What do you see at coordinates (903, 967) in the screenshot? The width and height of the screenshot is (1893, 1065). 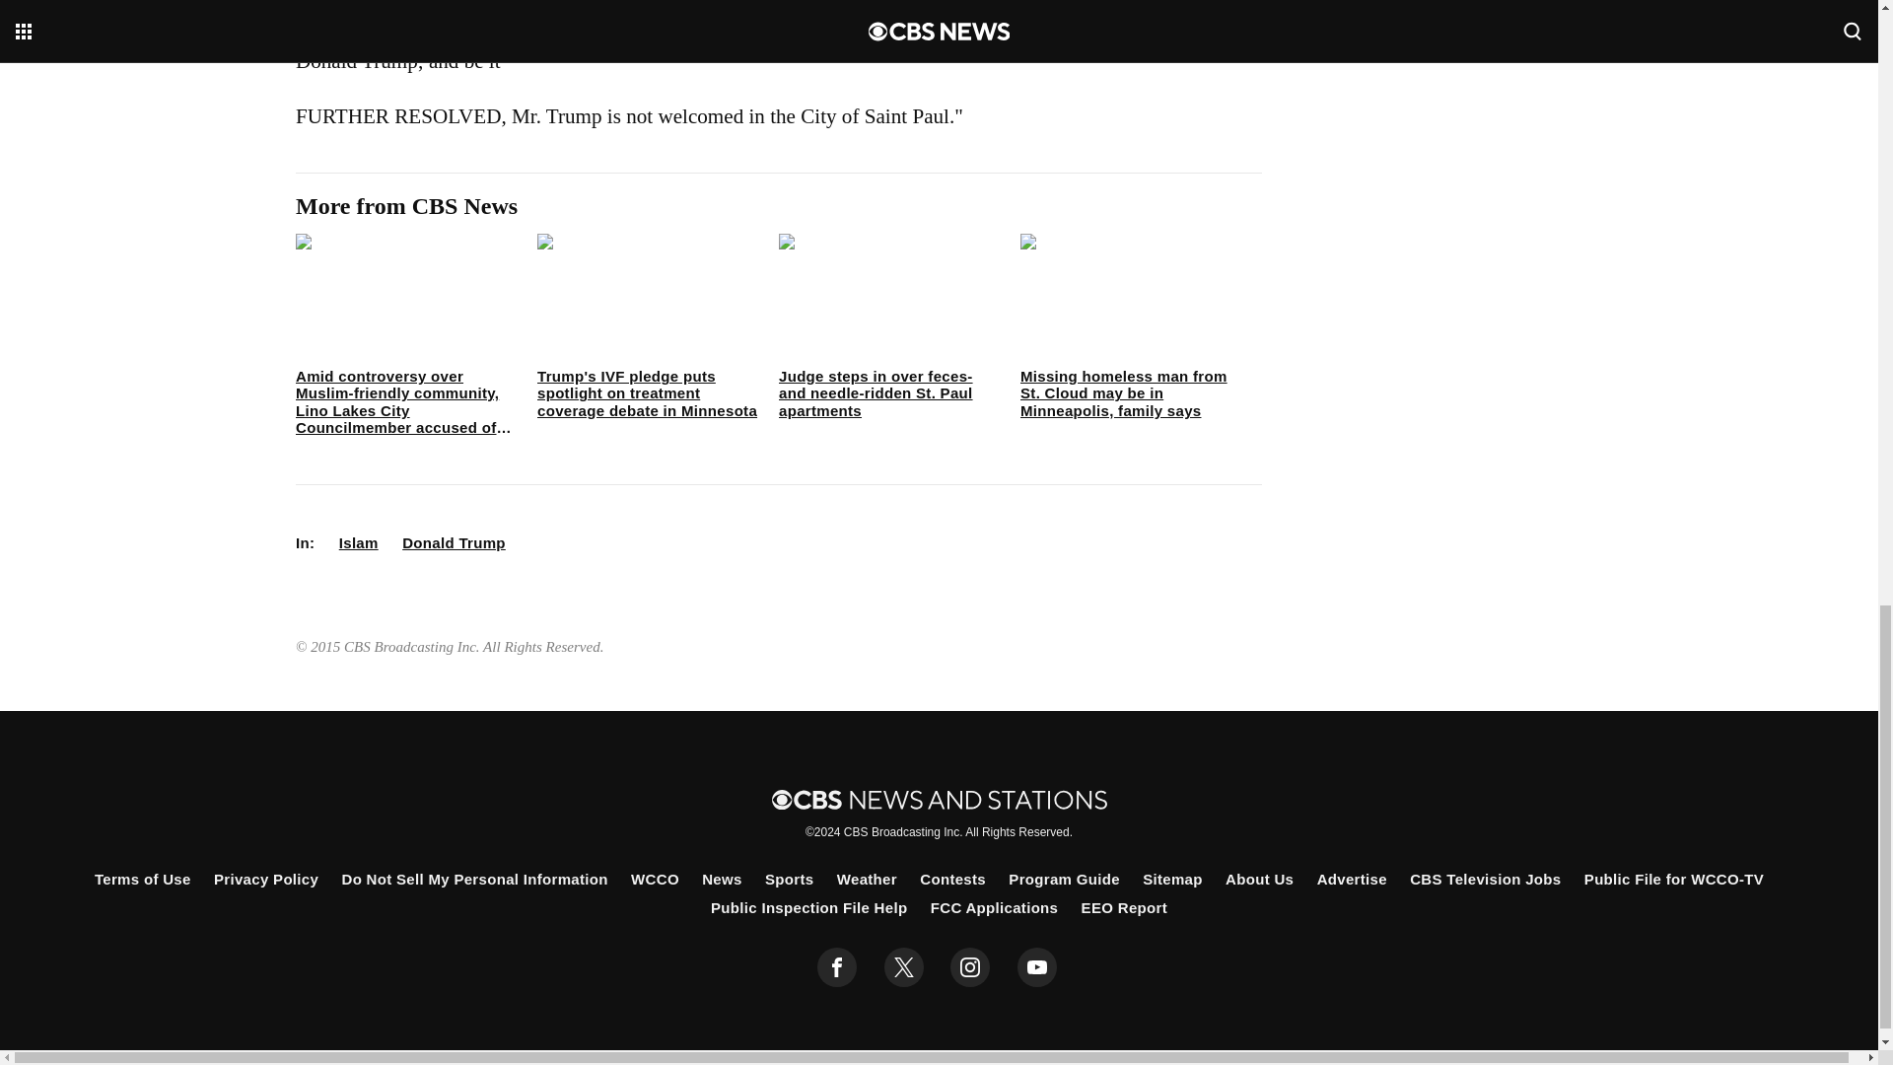 I see `twitter` at bounding box center [903, 967].